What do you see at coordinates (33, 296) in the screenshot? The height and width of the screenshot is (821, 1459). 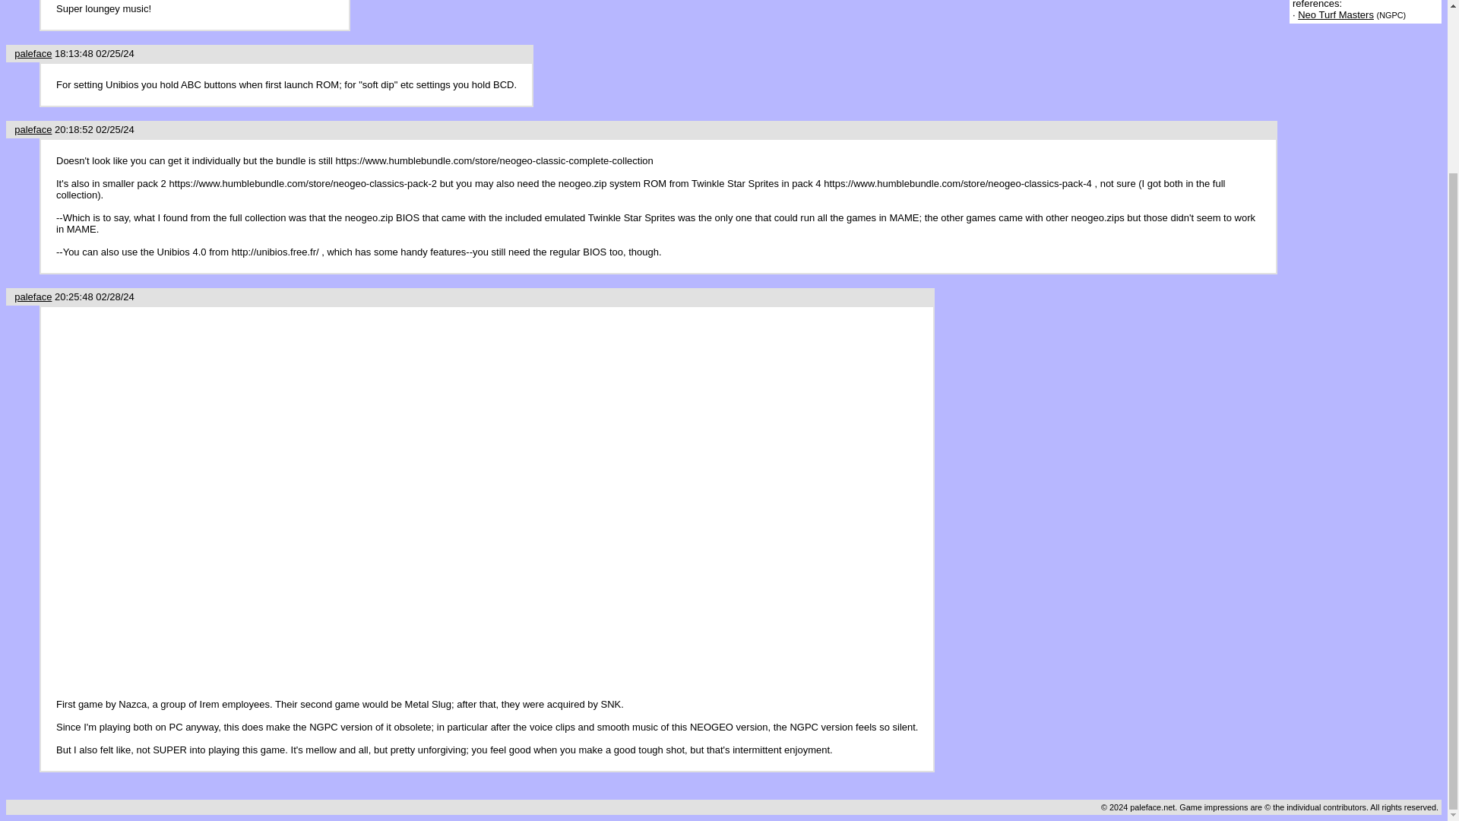 I see `paleface` at bounding box center [33, 296].